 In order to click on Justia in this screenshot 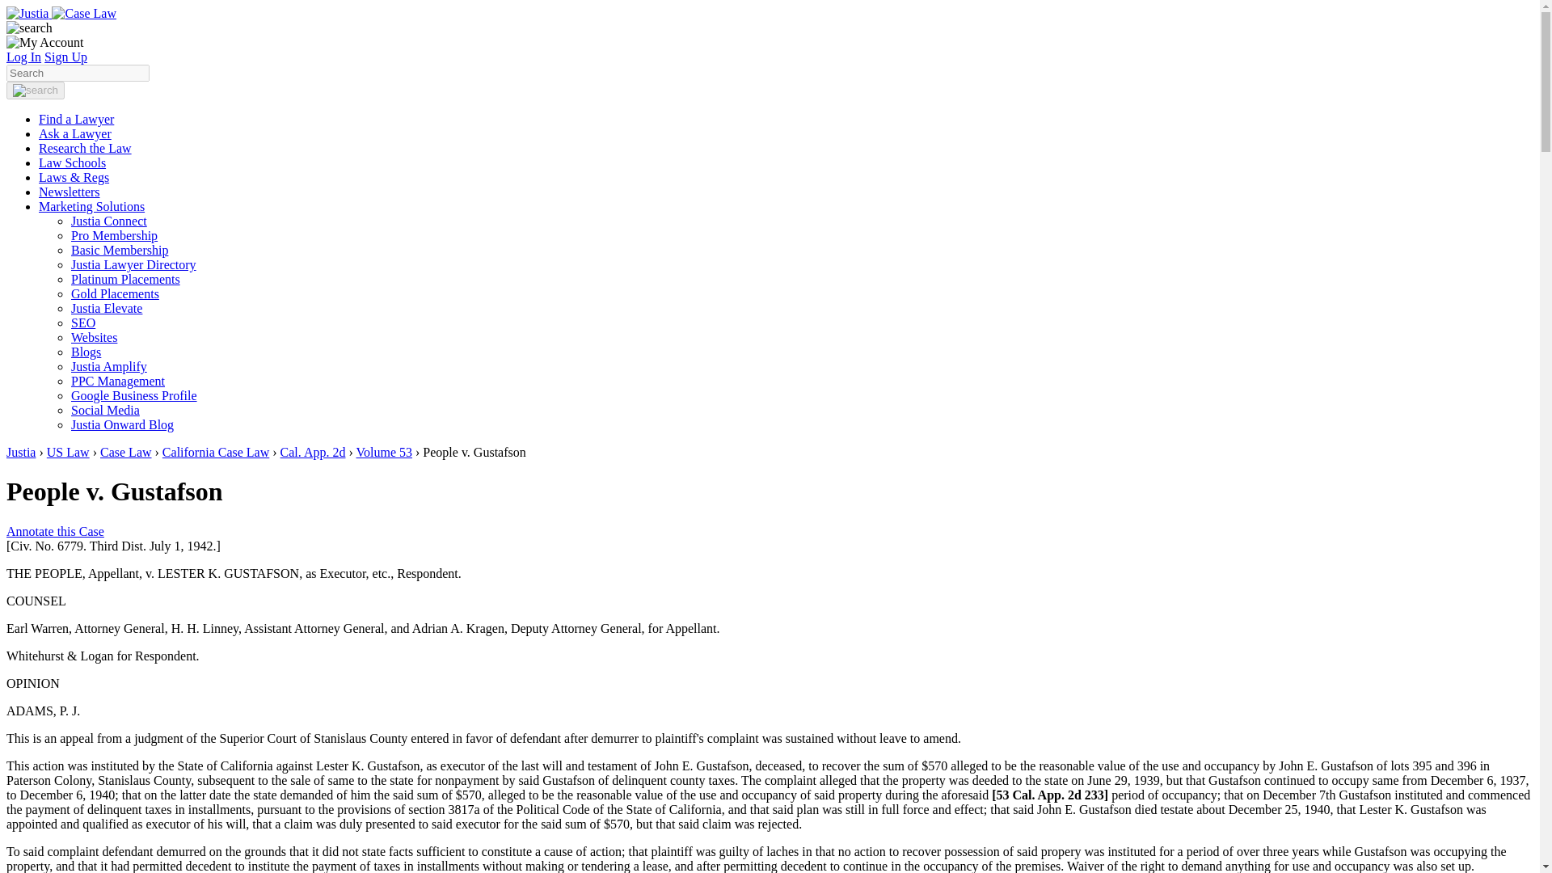, I will do `click(21, 452)`.